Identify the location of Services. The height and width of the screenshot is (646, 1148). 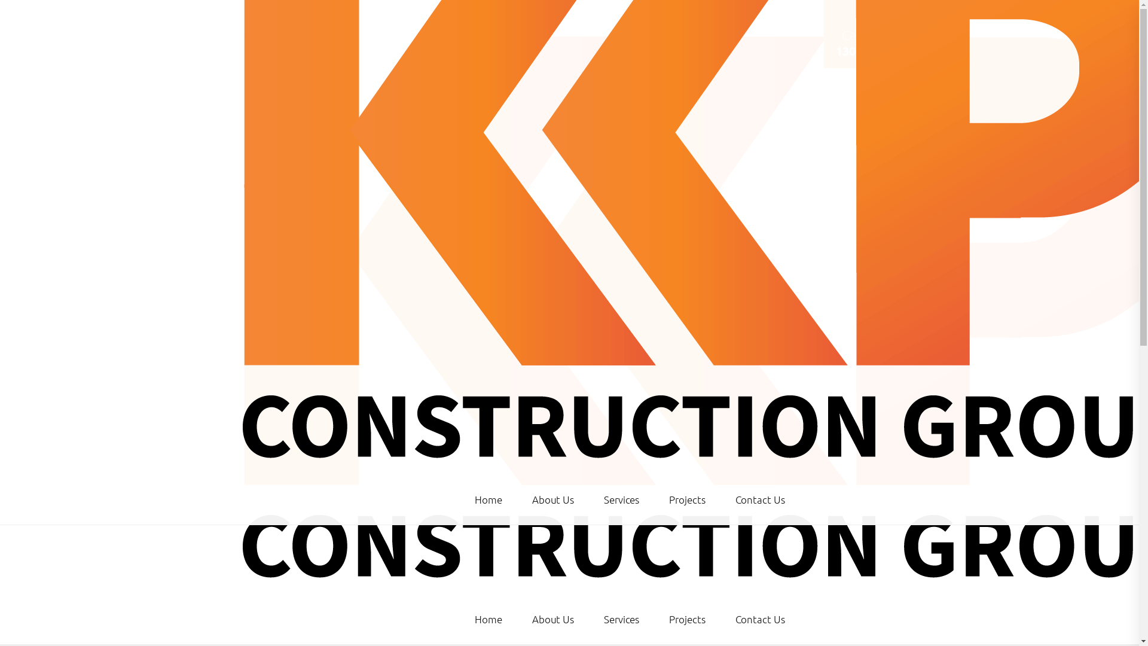
(622, 500).